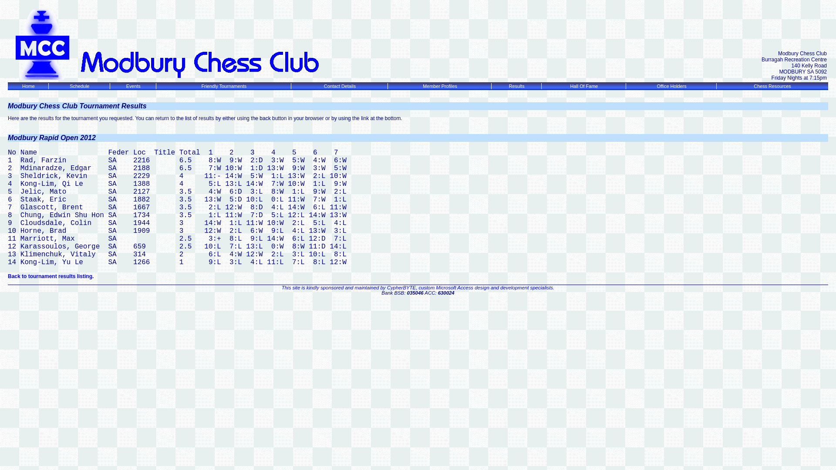  I want to click on Friendly Tournaments, so click(224, 86).